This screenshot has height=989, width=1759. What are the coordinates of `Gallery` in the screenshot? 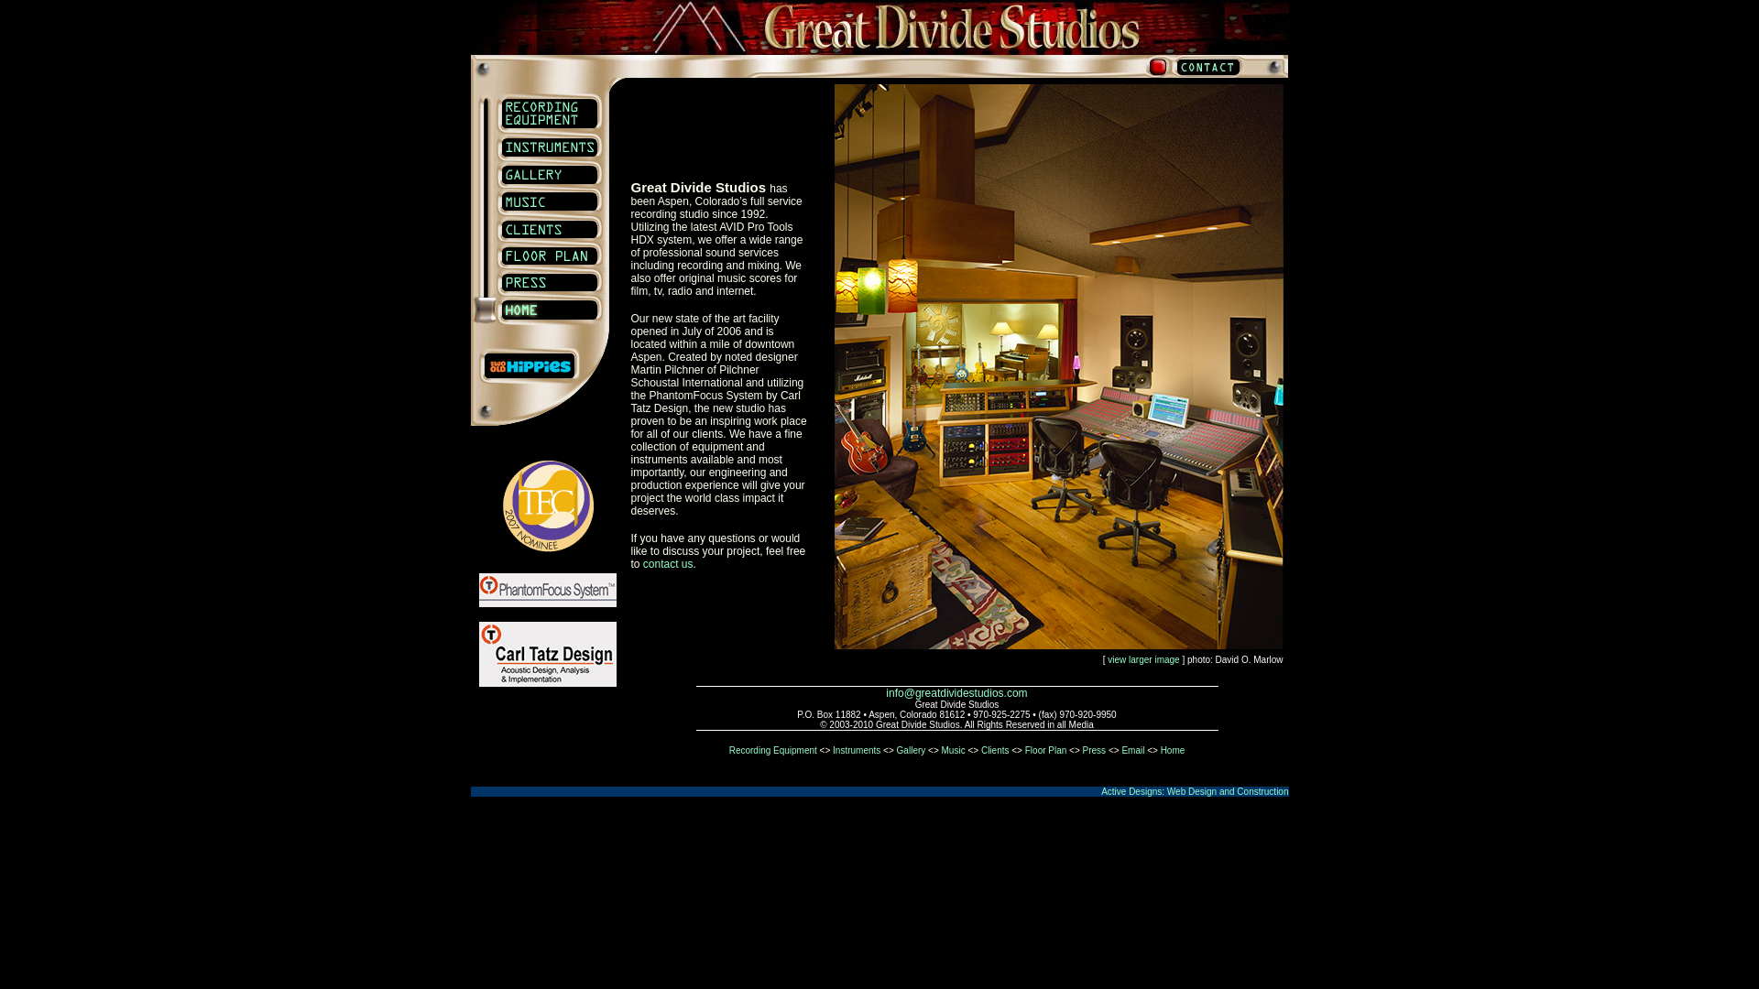 It's located at (912, 751).